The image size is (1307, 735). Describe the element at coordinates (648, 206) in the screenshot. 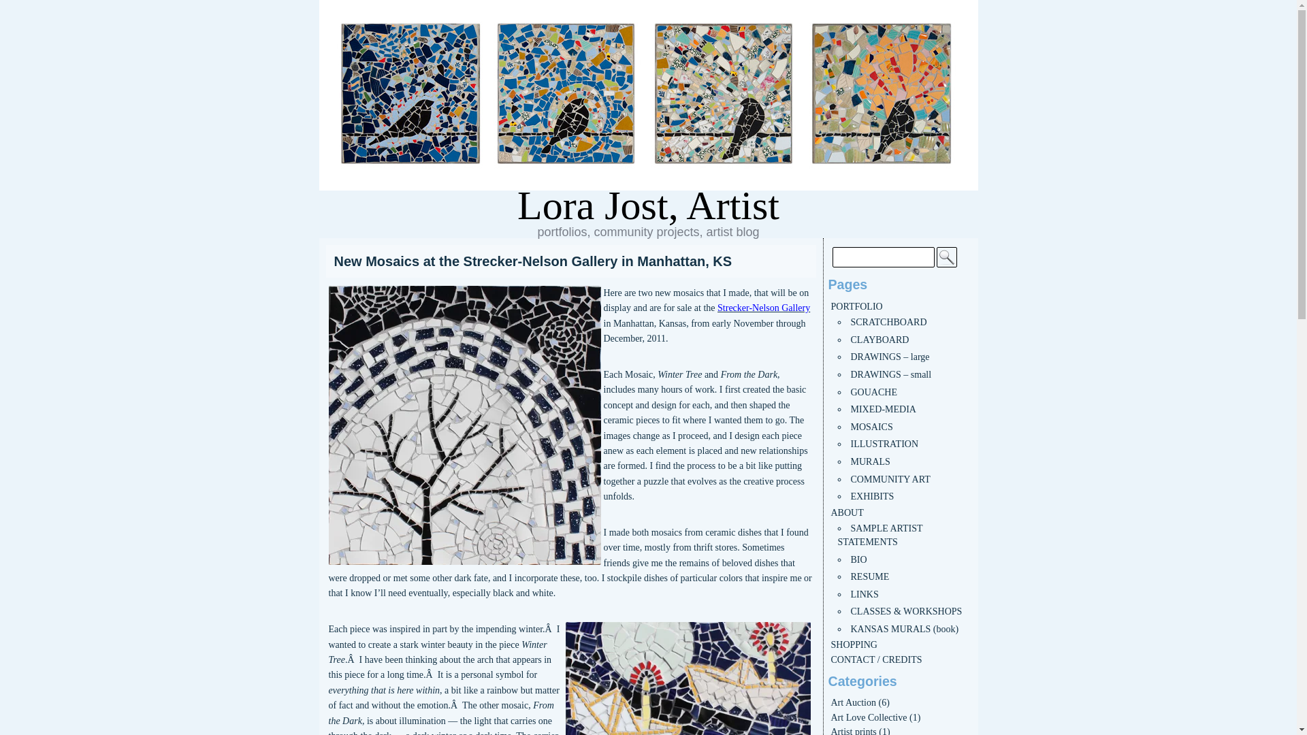

I see `Lora Jost, Artist` at that location.